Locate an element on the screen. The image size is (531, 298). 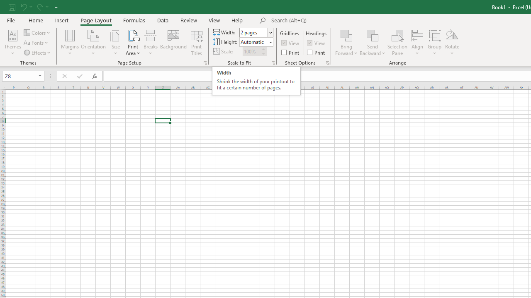
View is located at coordinates (317, 43).